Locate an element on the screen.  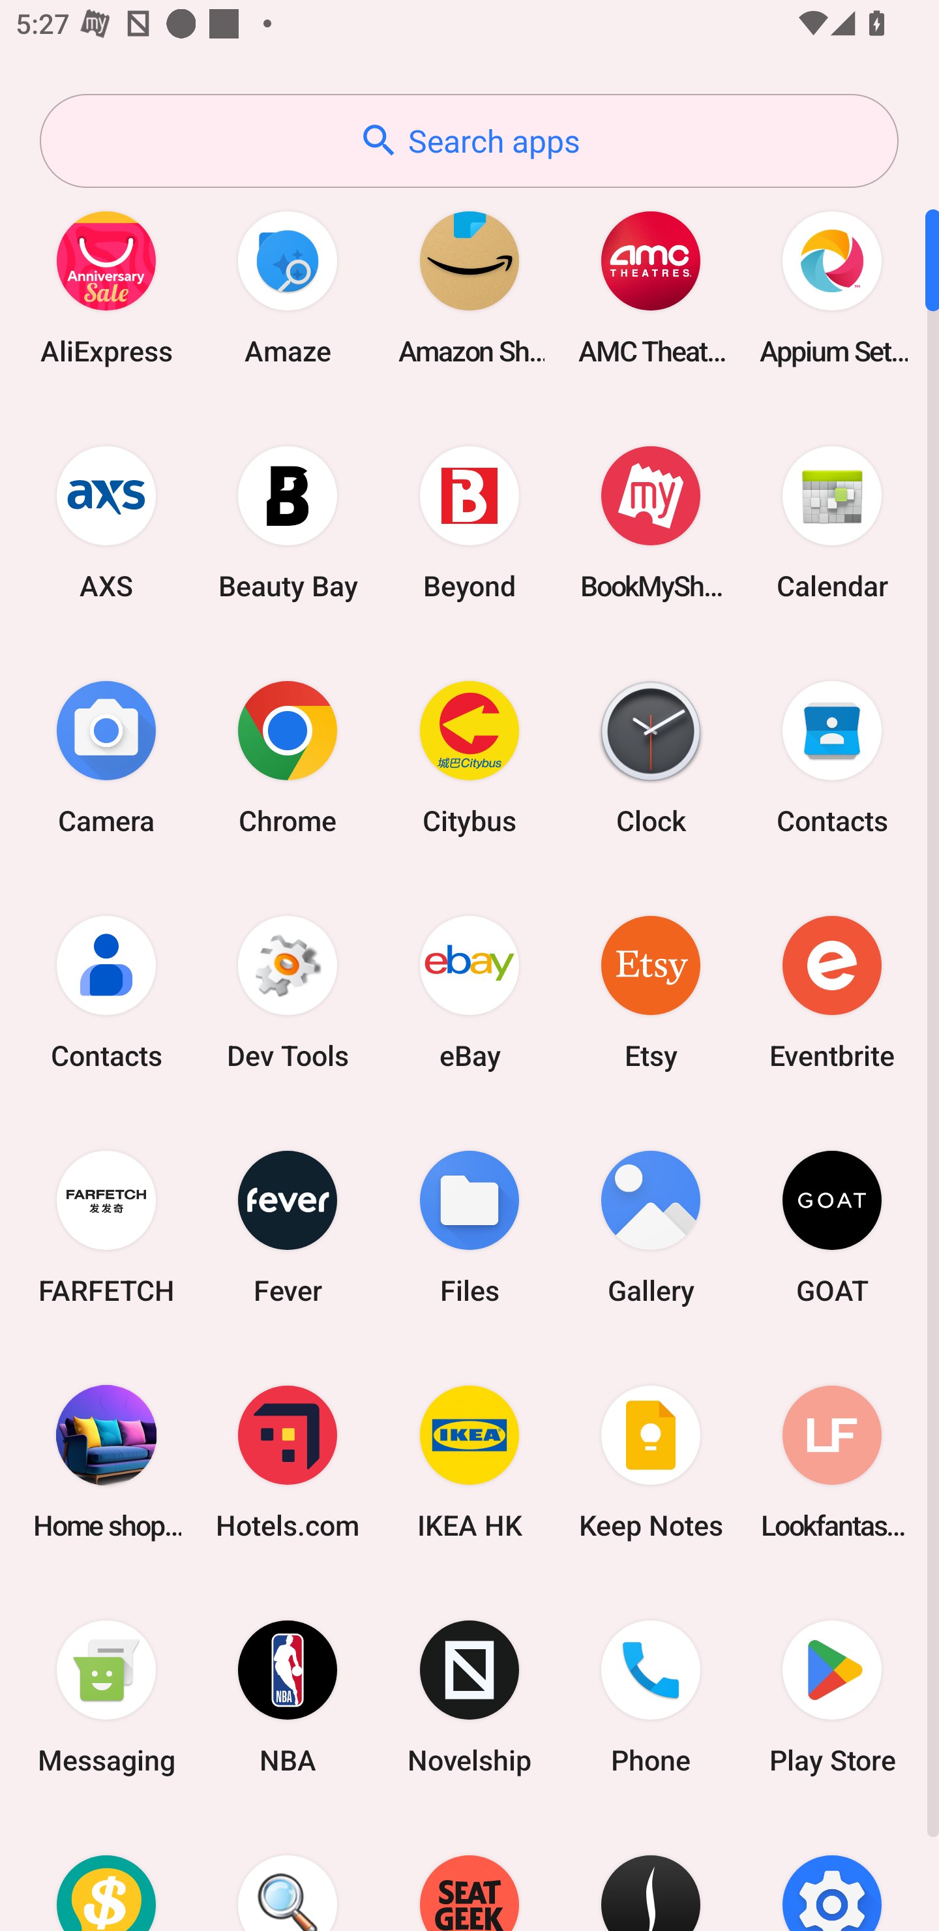
Dev Tools is located at coordinates (288, 992).